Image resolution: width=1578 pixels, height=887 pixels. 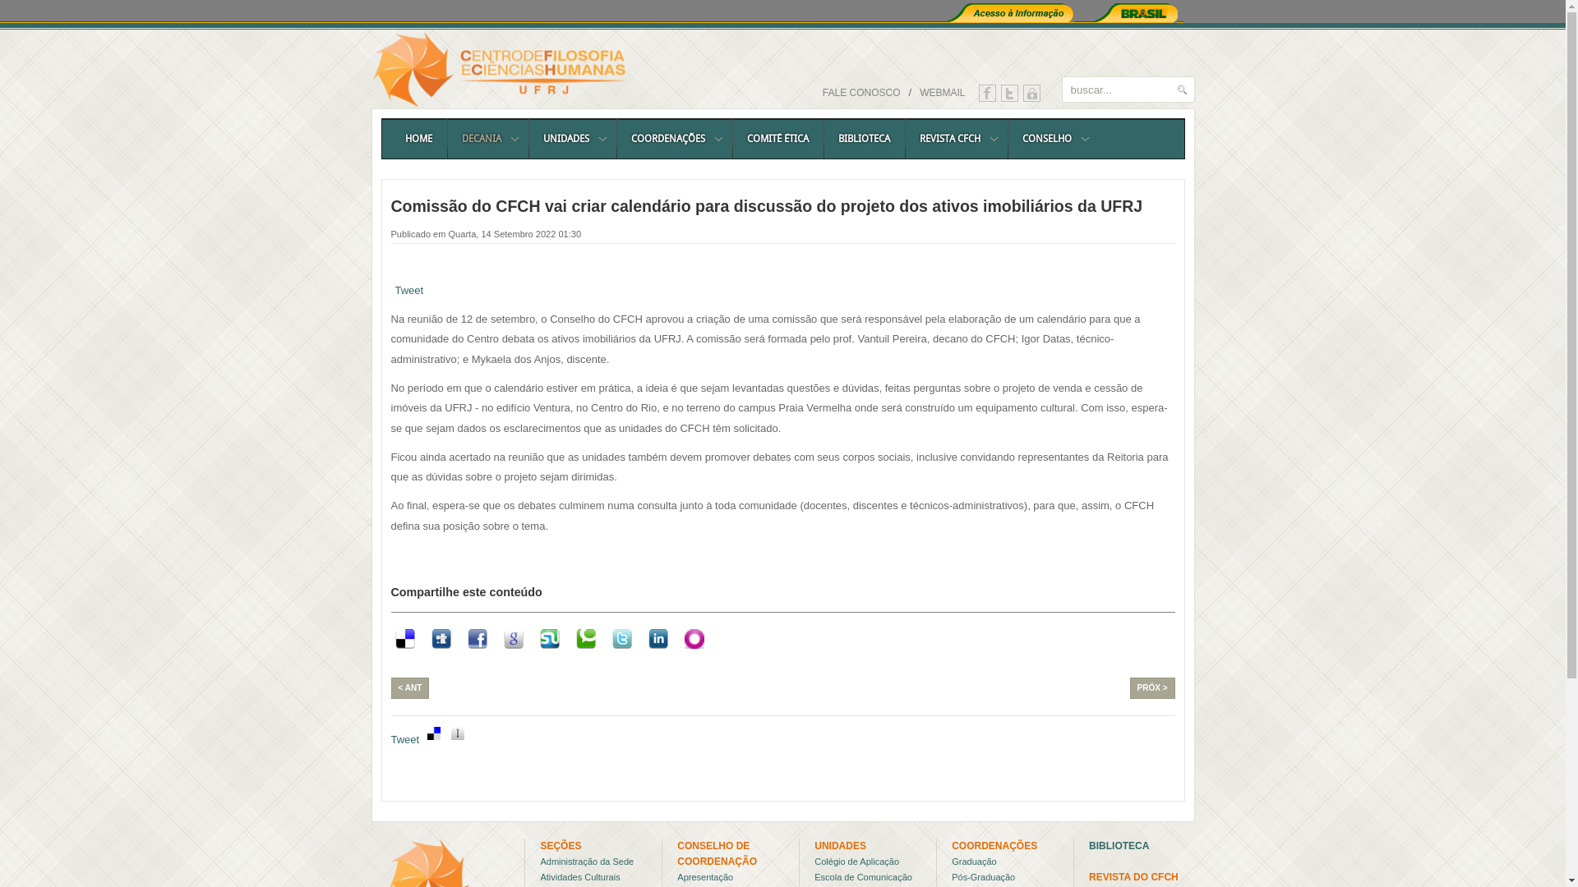 What do you see at coordinates (580, 877) in the screenshot?
I see `Atividades Culturais` at bounding box center [580, 877].